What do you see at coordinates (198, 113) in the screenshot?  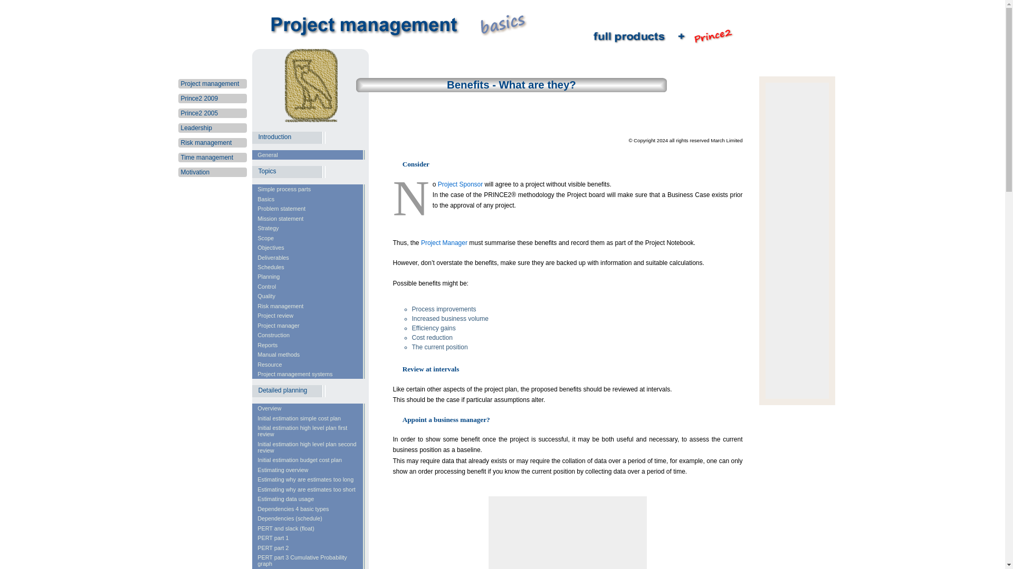 I see `Prince2 2005` at bounding box center [198, 113].